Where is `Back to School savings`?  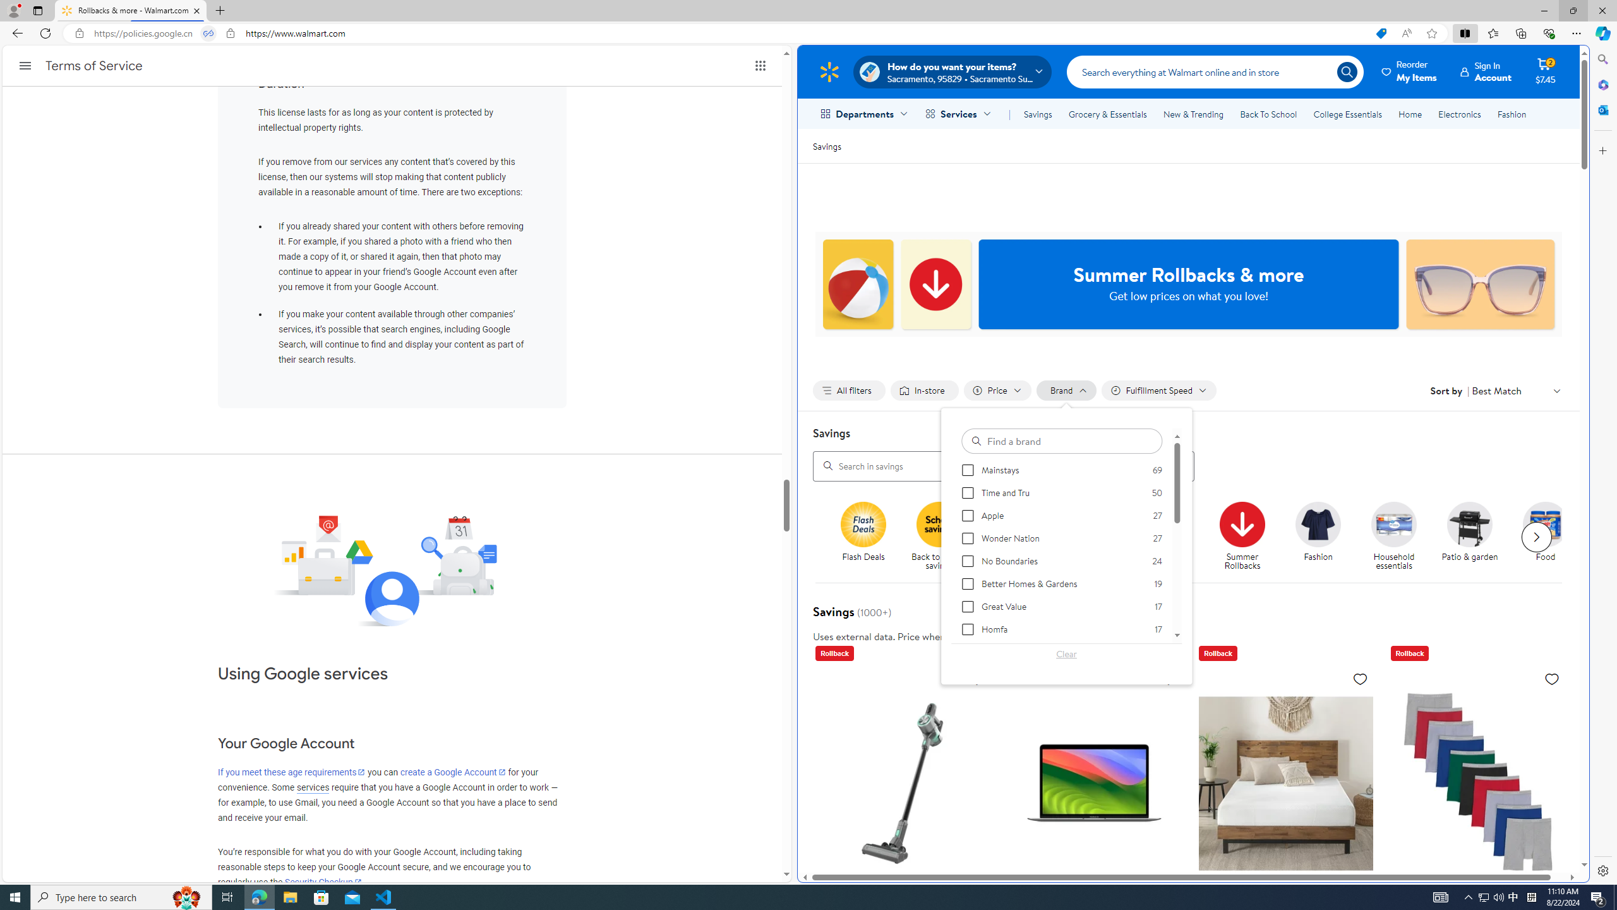
Back to School savings is located at coordinates (939, 524).